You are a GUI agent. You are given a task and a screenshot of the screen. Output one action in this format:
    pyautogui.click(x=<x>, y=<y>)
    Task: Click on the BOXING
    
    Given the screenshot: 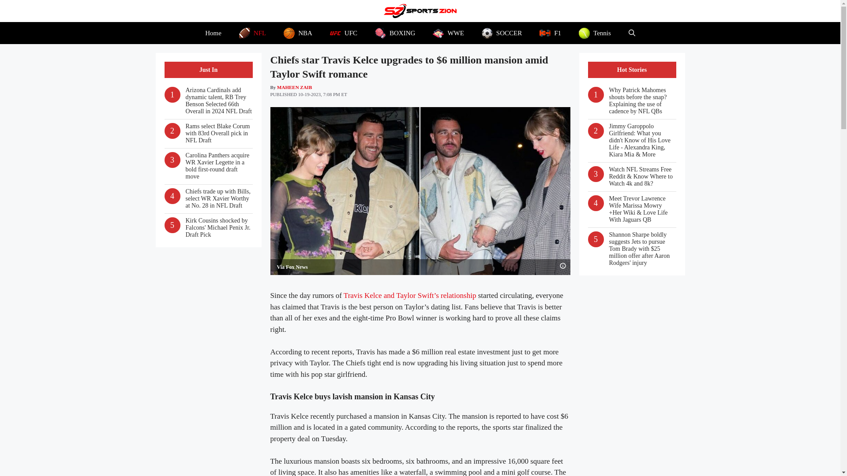 What is the action you would take?
    pyautogui.click(x=395, y=33)
    